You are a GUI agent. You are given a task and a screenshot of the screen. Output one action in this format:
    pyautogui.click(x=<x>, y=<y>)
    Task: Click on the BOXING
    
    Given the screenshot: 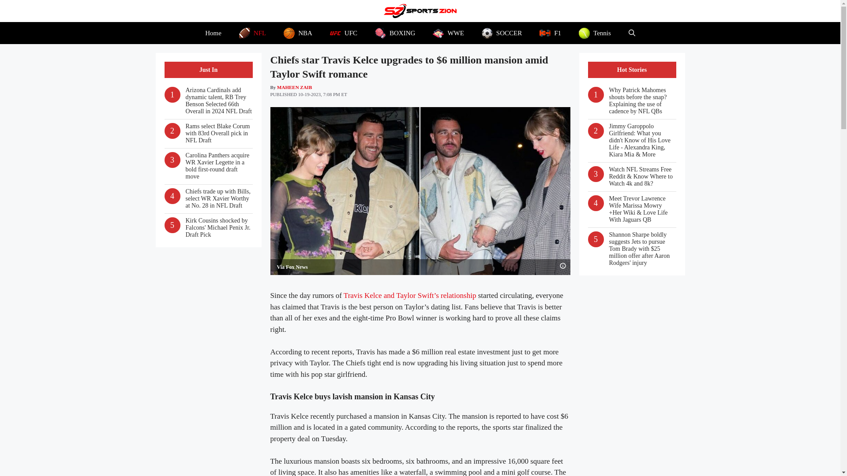 What is the action you would take?
    pyautogui.click(x=395, y=33)
    